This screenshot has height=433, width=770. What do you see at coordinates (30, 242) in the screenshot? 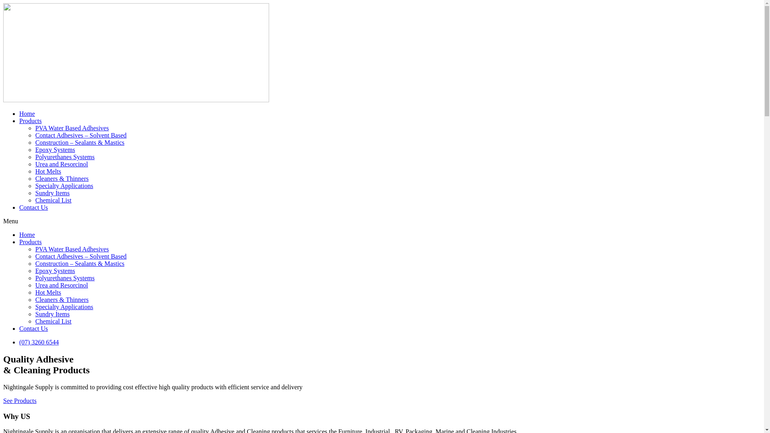
I see `Products` at bounding box center [30, 242].